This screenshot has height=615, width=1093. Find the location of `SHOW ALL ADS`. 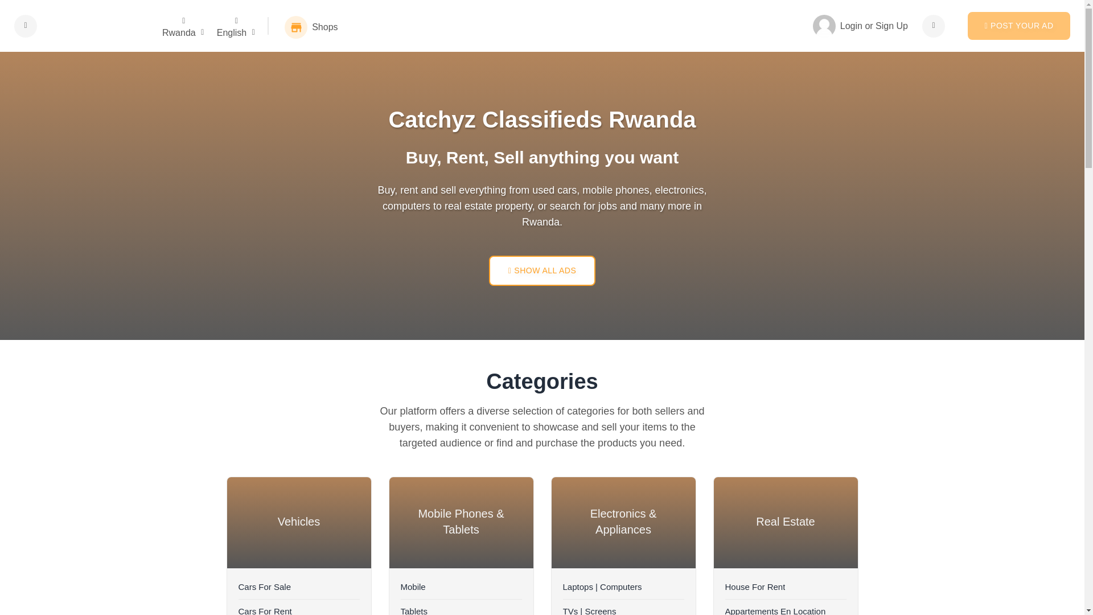

SHOW ALL ADS is located at coordinates (542, 271).